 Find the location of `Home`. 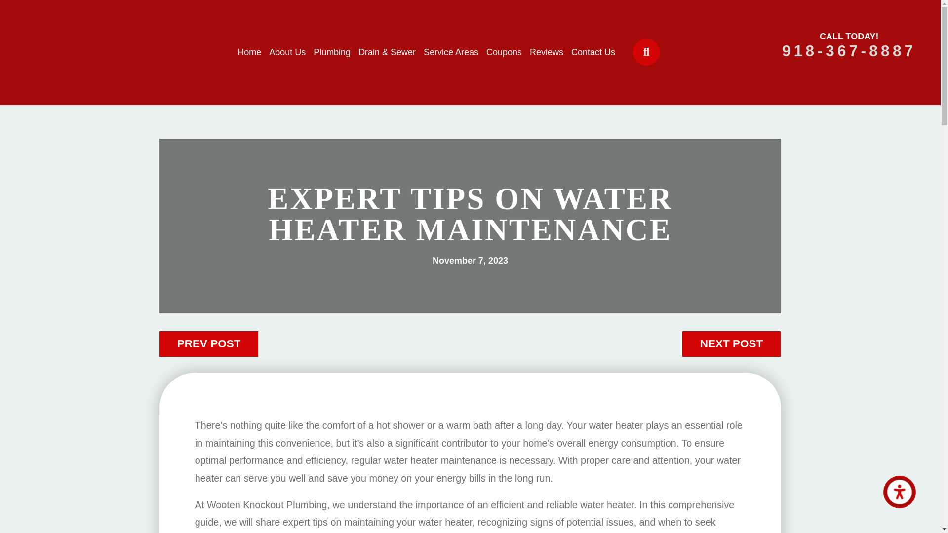

Home is located at coordinates (249, 52).